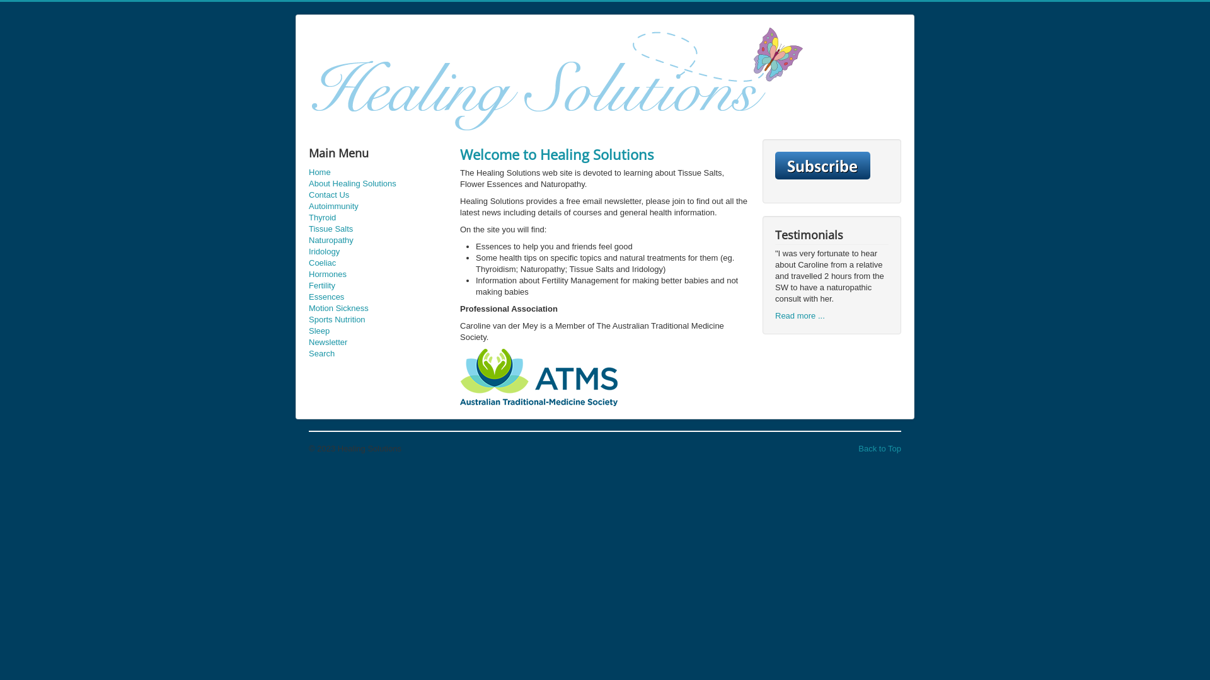 The image size is (1210, 680). Describe the element at coordinates (378, 184) in the screenshot. I see `About Healing Solutions` at that location.